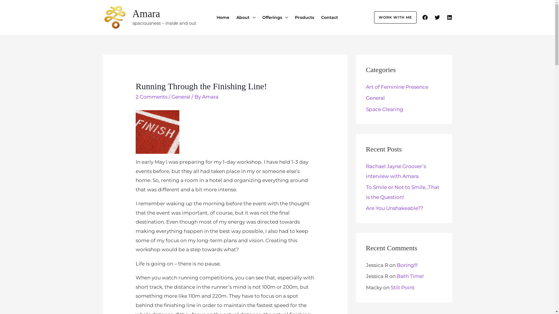  Describe the element at coordinates (393, 17) in the screenshot. I see `WORK WITH ME` at that location.